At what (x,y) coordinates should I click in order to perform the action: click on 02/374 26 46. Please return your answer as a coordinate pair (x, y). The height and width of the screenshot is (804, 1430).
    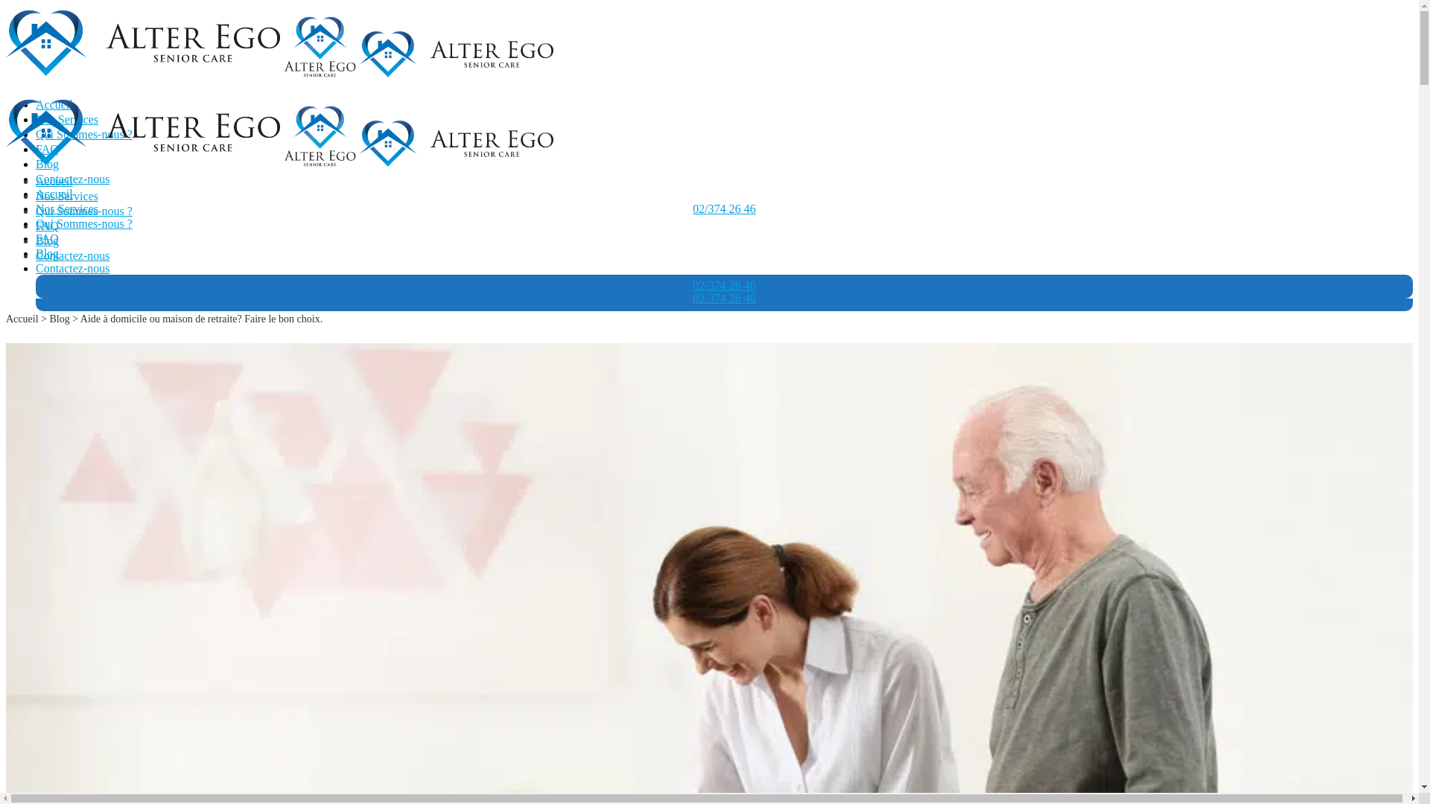
    Looking at the image, I should click on (724, 298).